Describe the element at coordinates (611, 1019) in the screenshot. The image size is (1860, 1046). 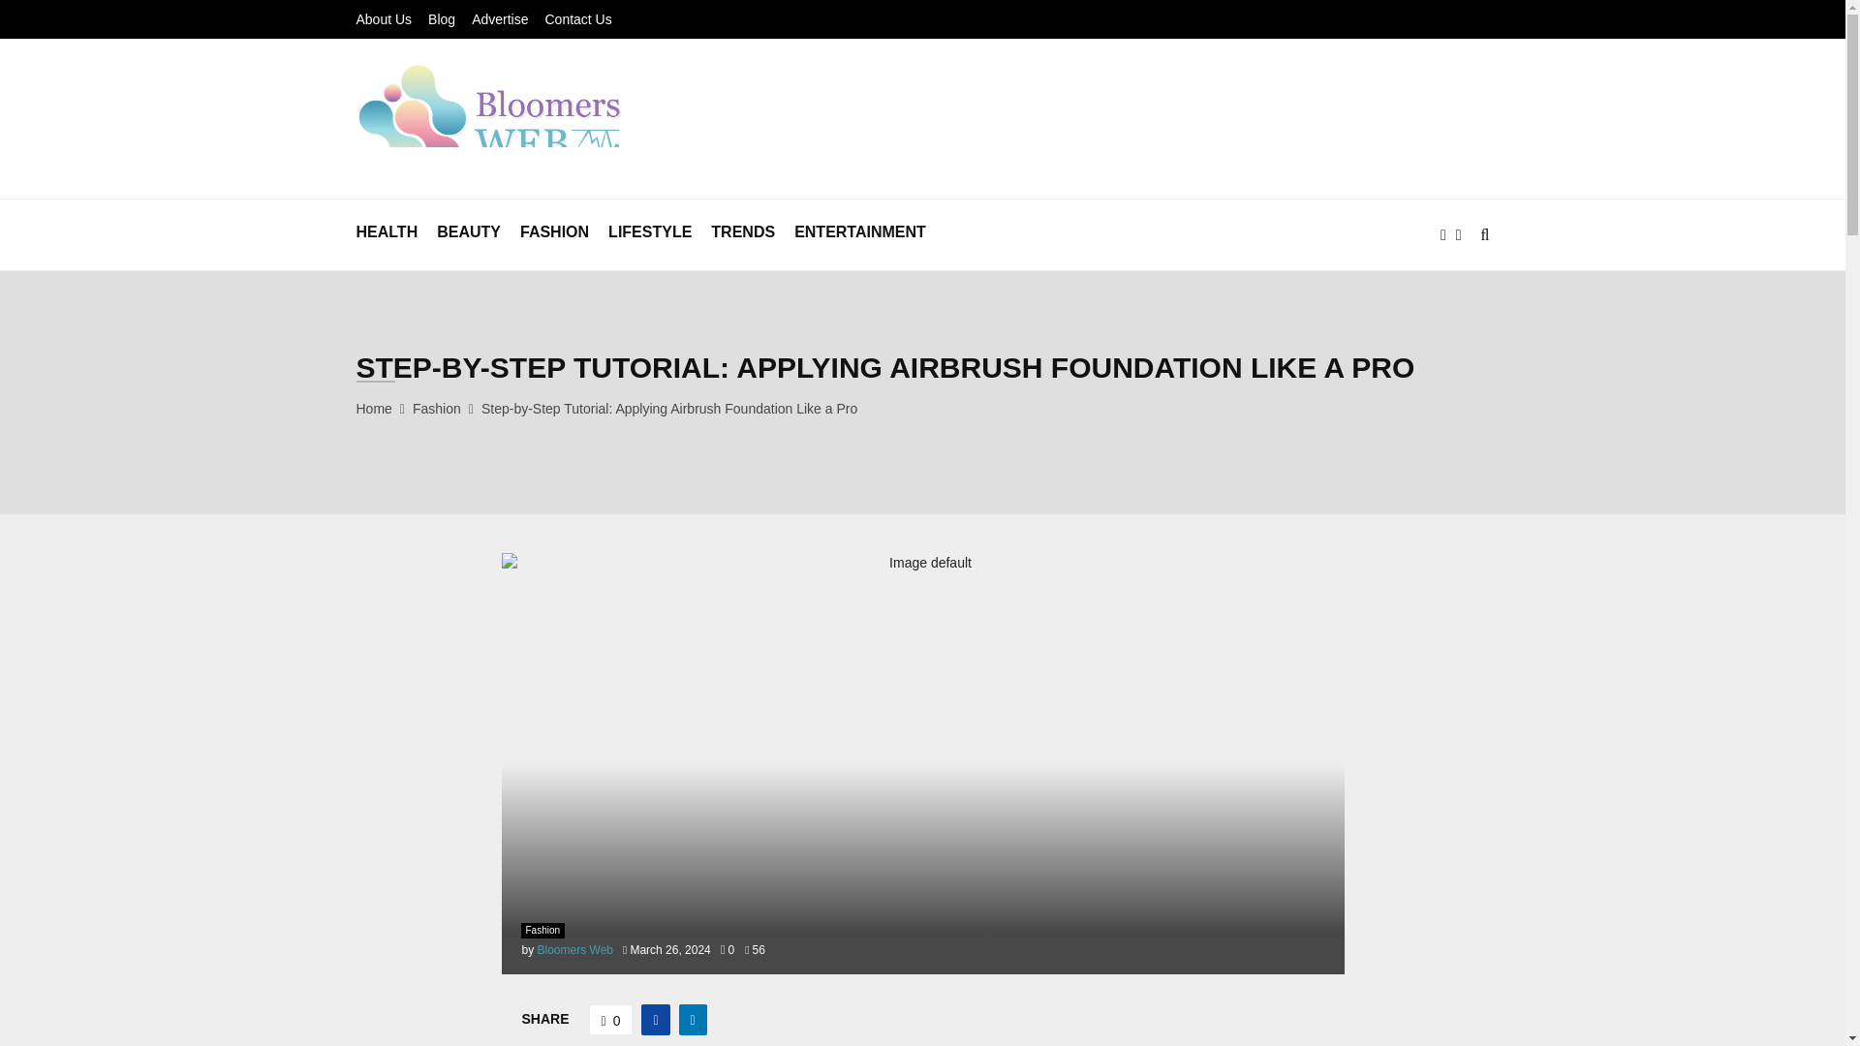
I see `Like` at that location.